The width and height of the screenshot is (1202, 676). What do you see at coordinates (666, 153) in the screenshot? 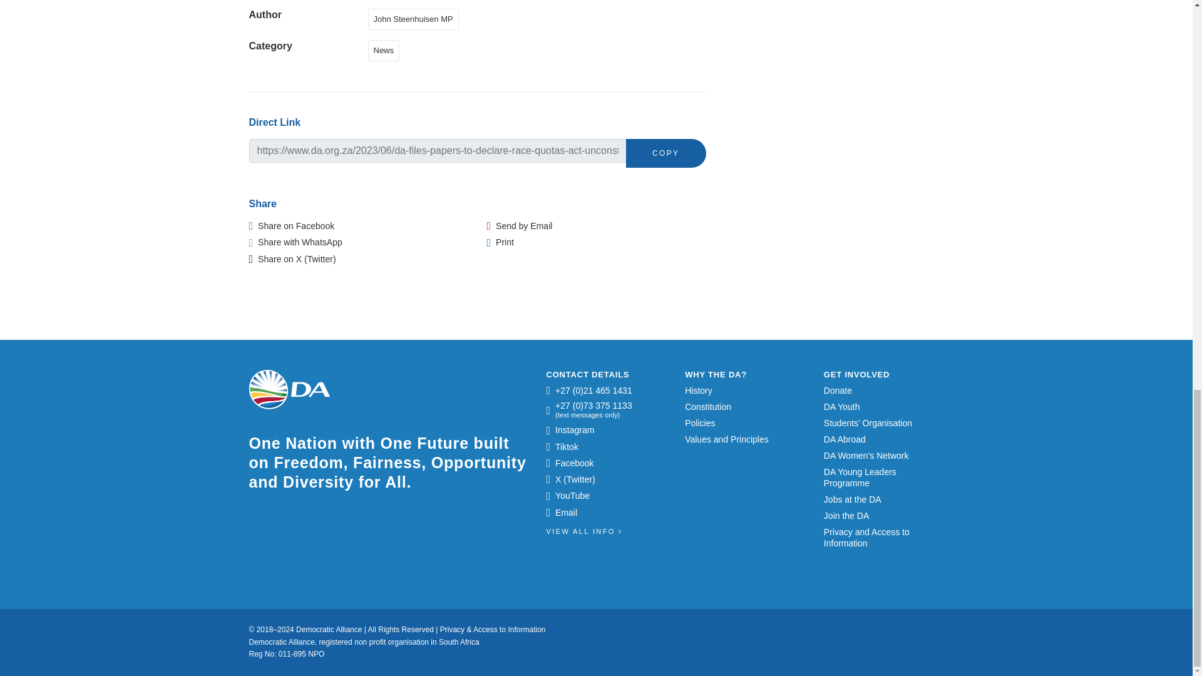
I see `COPY` at bounding box center [666, 153].